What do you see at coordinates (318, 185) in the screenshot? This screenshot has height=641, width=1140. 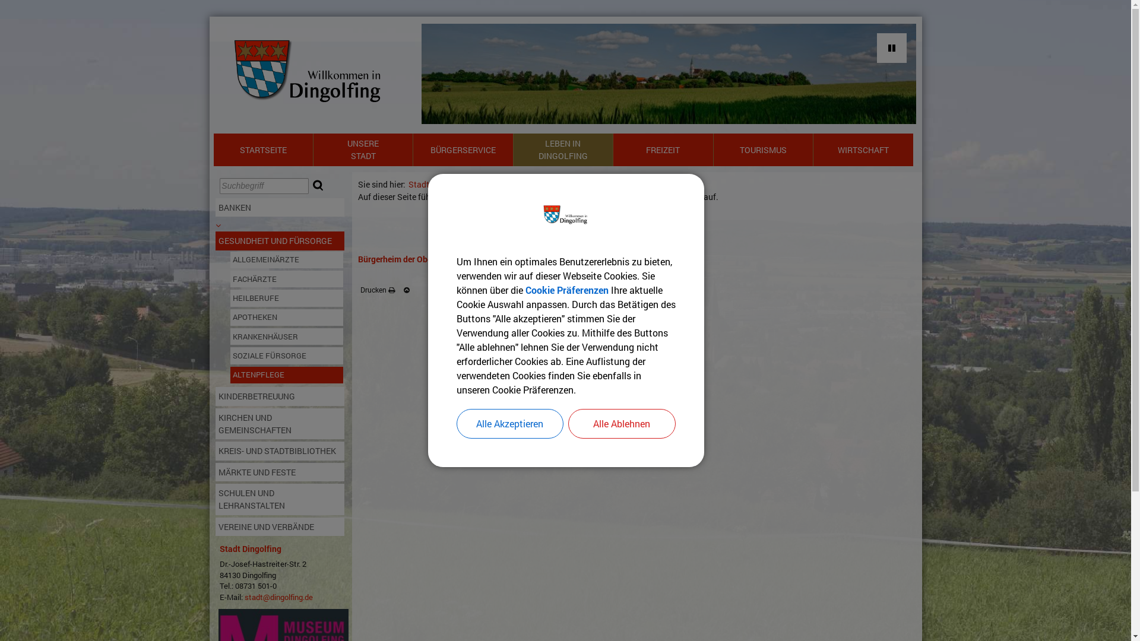 I see `Suche starten` at bounding box center [318, 185].